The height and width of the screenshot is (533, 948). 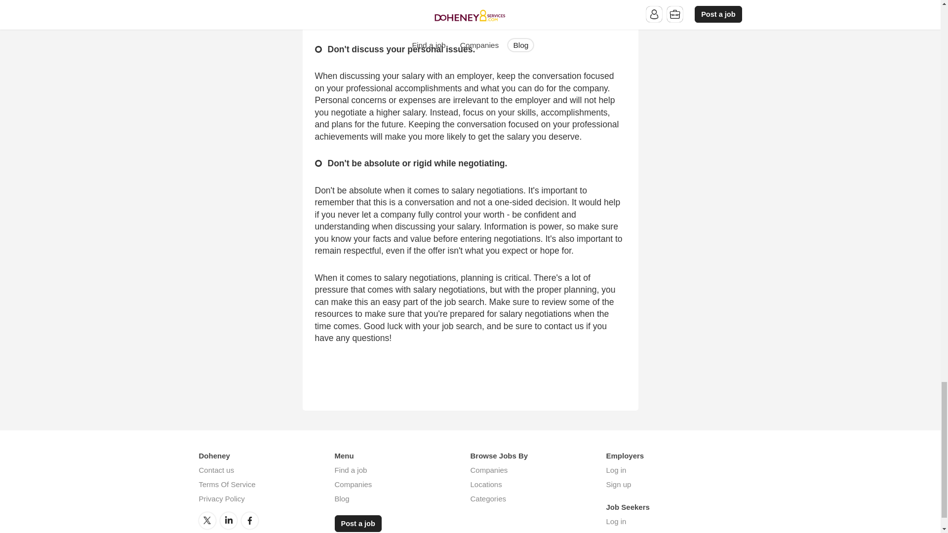 What do you see at coordinates (206, 520) in the screenshot?
I see `Twitter` at bounding box center [206, 520].